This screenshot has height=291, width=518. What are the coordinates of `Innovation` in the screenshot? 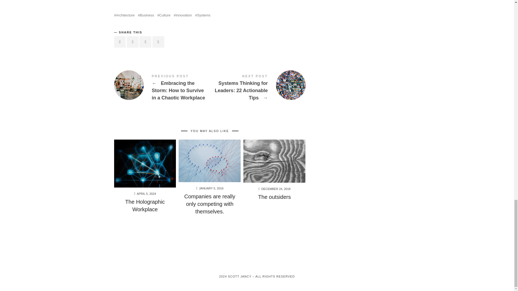 It's located at (182, 15).